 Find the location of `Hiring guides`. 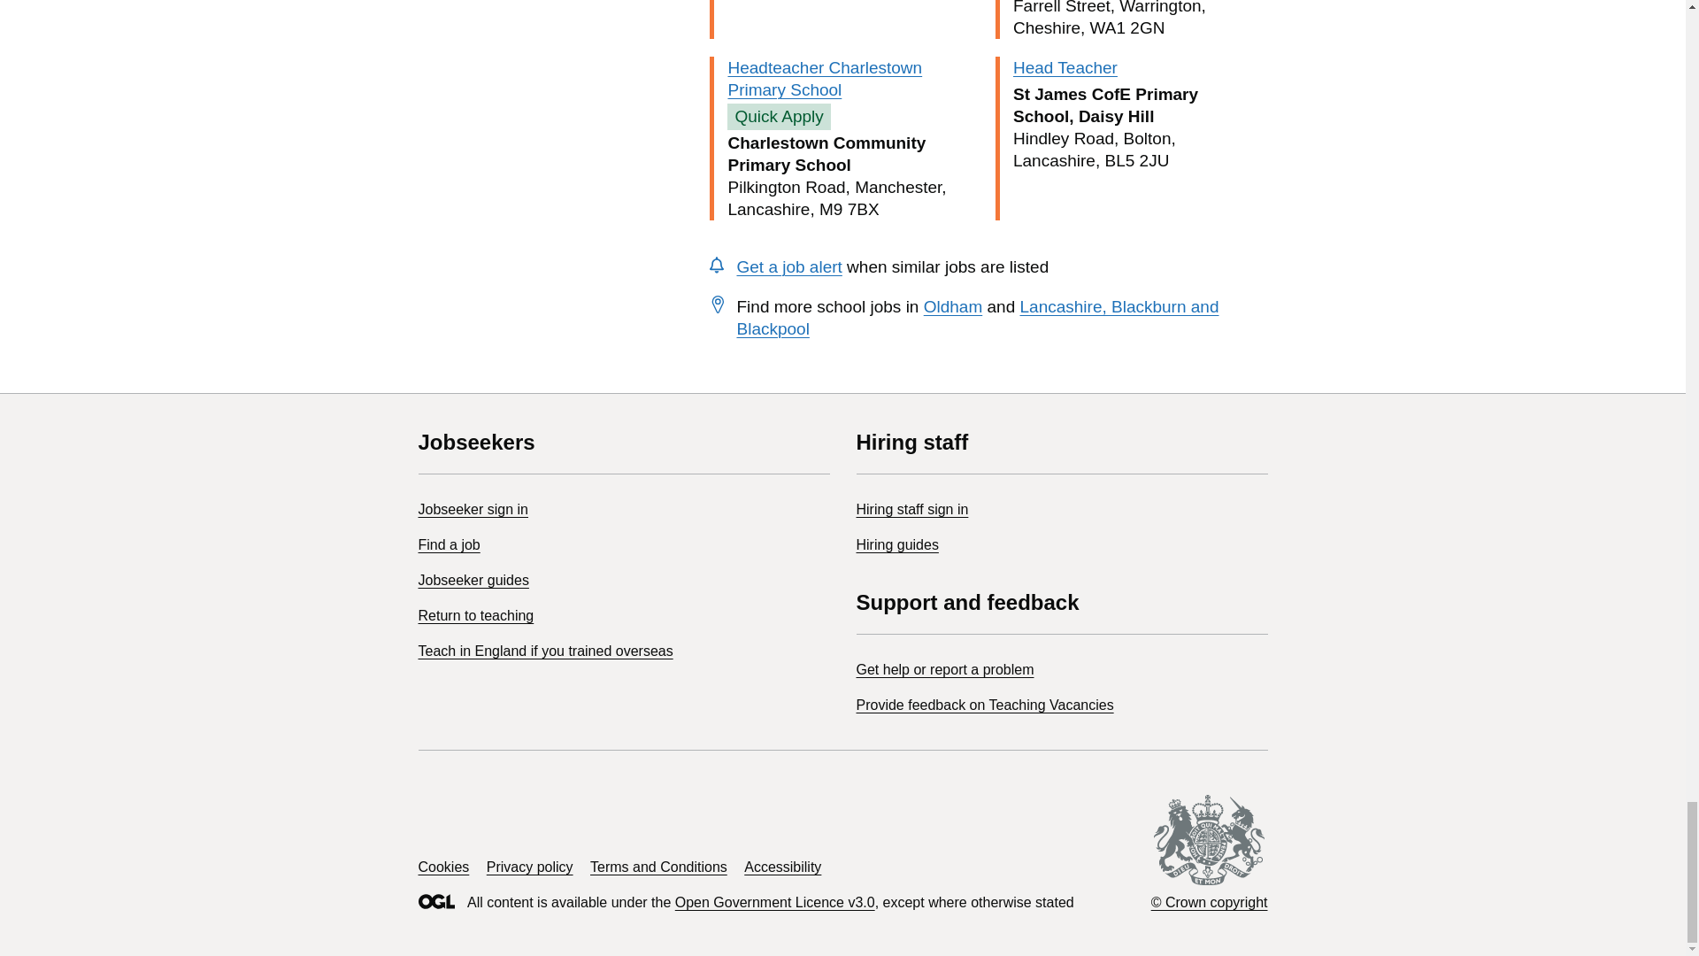

Hiring guides is located at coordinates (897, 544).